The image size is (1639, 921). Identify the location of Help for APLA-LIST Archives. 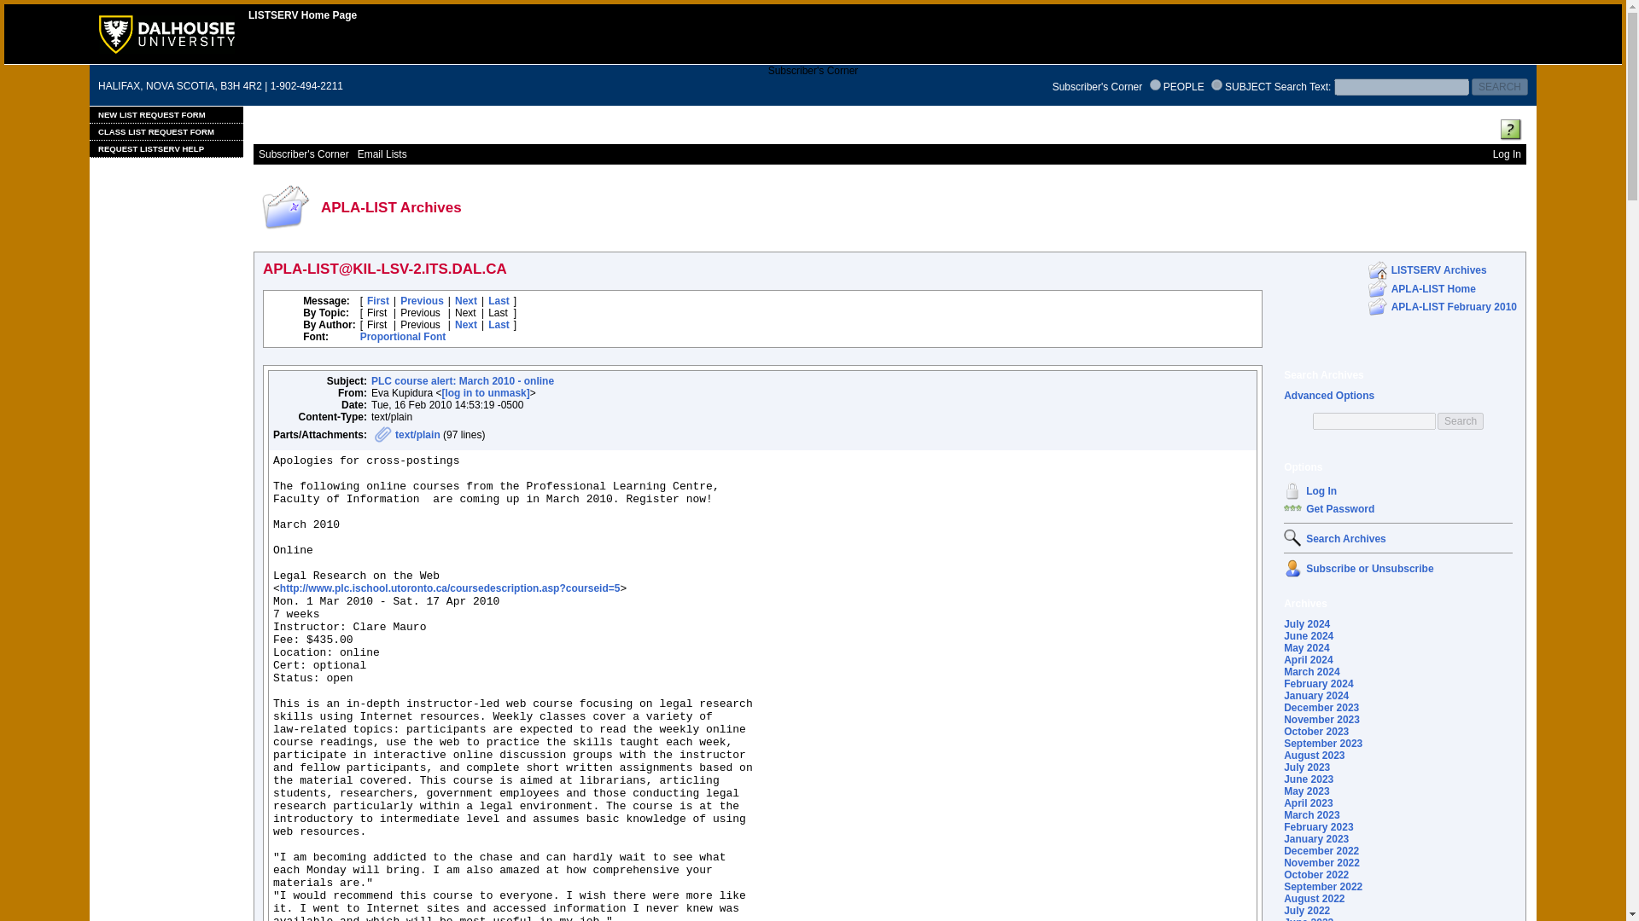
(1511, 130).